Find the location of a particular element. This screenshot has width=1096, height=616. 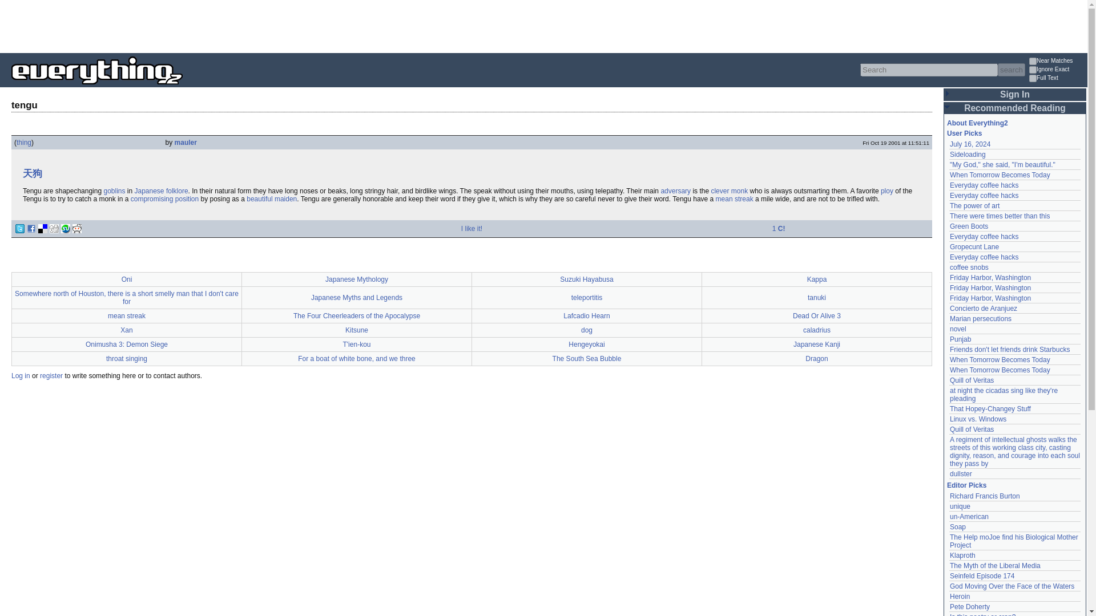

compromising position is located at coordinates (164, 199).